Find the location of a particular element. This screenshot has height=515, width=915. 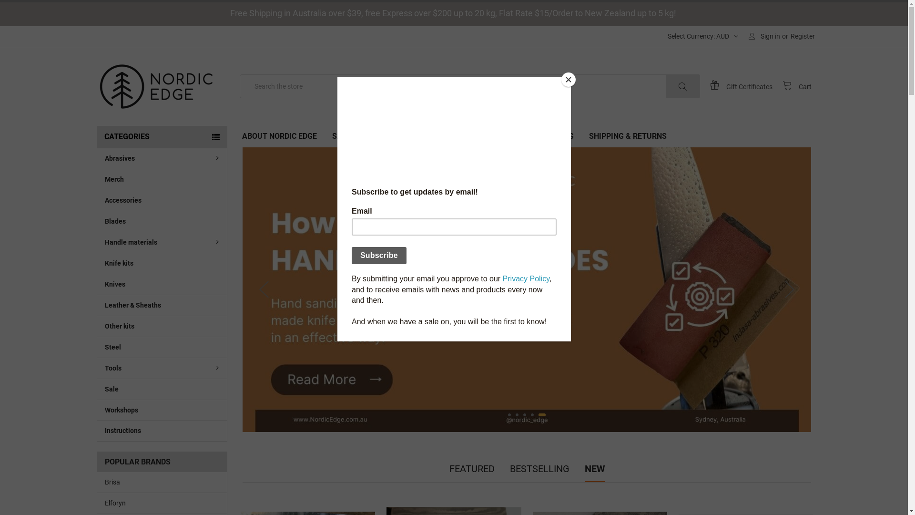

BESTSELLING is located at coordinates (539, 469).